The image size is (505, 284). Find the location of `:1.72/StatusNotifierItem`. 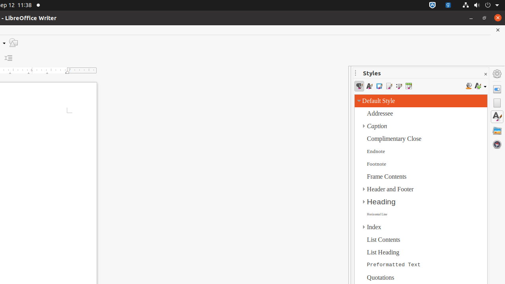

:1.72/StatusNotifierItem is located at coordinates (432, 6).